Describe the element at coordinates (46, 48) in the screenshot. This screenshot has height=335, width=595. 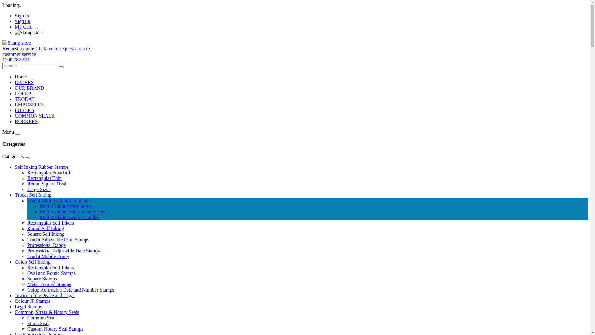
I see `Request a quote Click me to request a quote` at that location.